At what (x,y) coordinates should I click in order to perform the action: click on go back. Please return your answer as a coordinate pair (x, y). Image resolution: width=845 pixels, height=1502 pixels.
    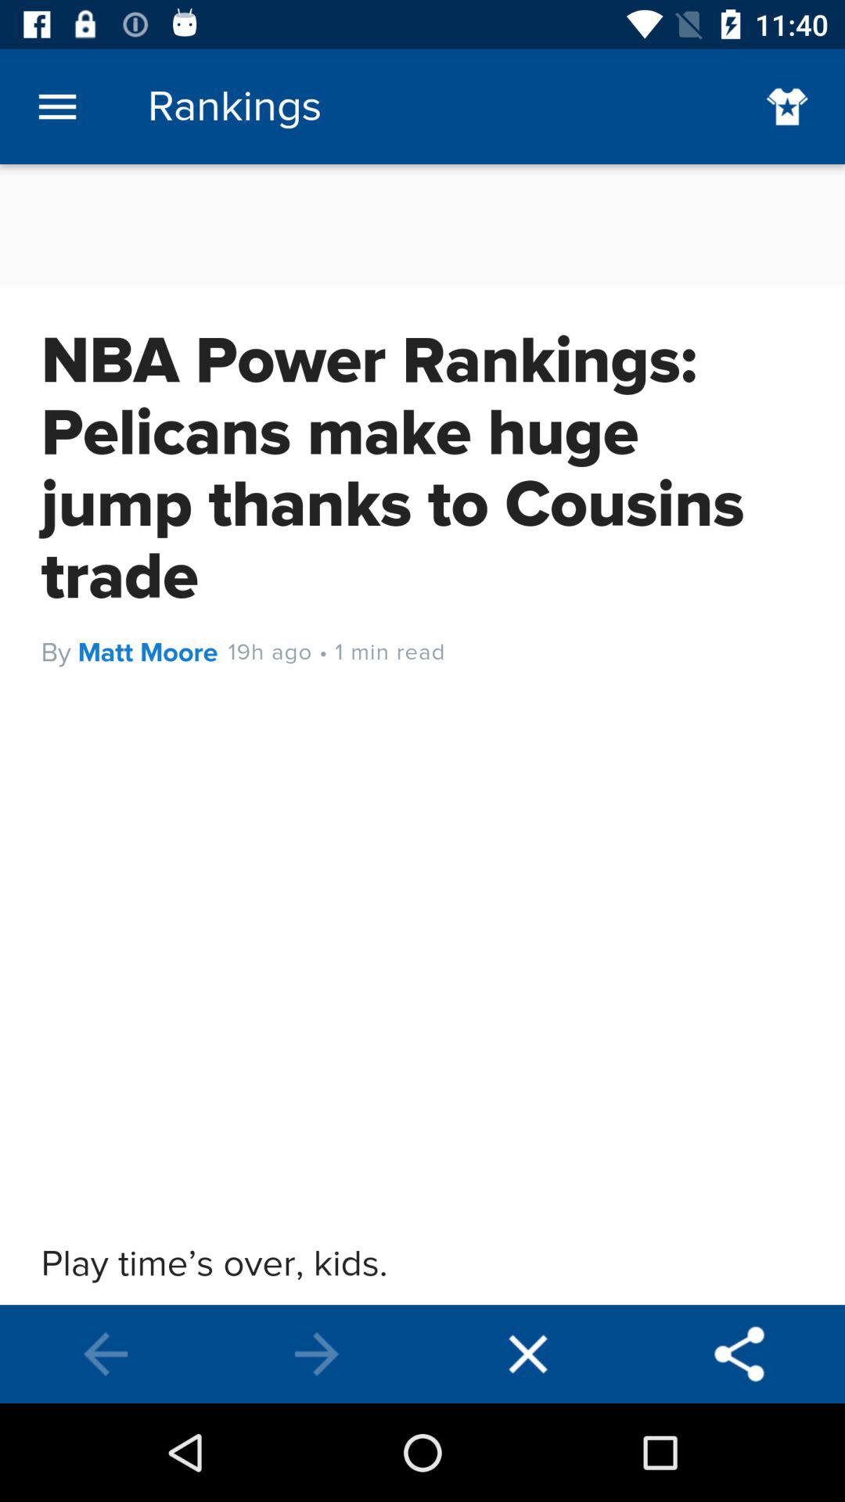
    Looking at the image, I should click on (106, 1354).